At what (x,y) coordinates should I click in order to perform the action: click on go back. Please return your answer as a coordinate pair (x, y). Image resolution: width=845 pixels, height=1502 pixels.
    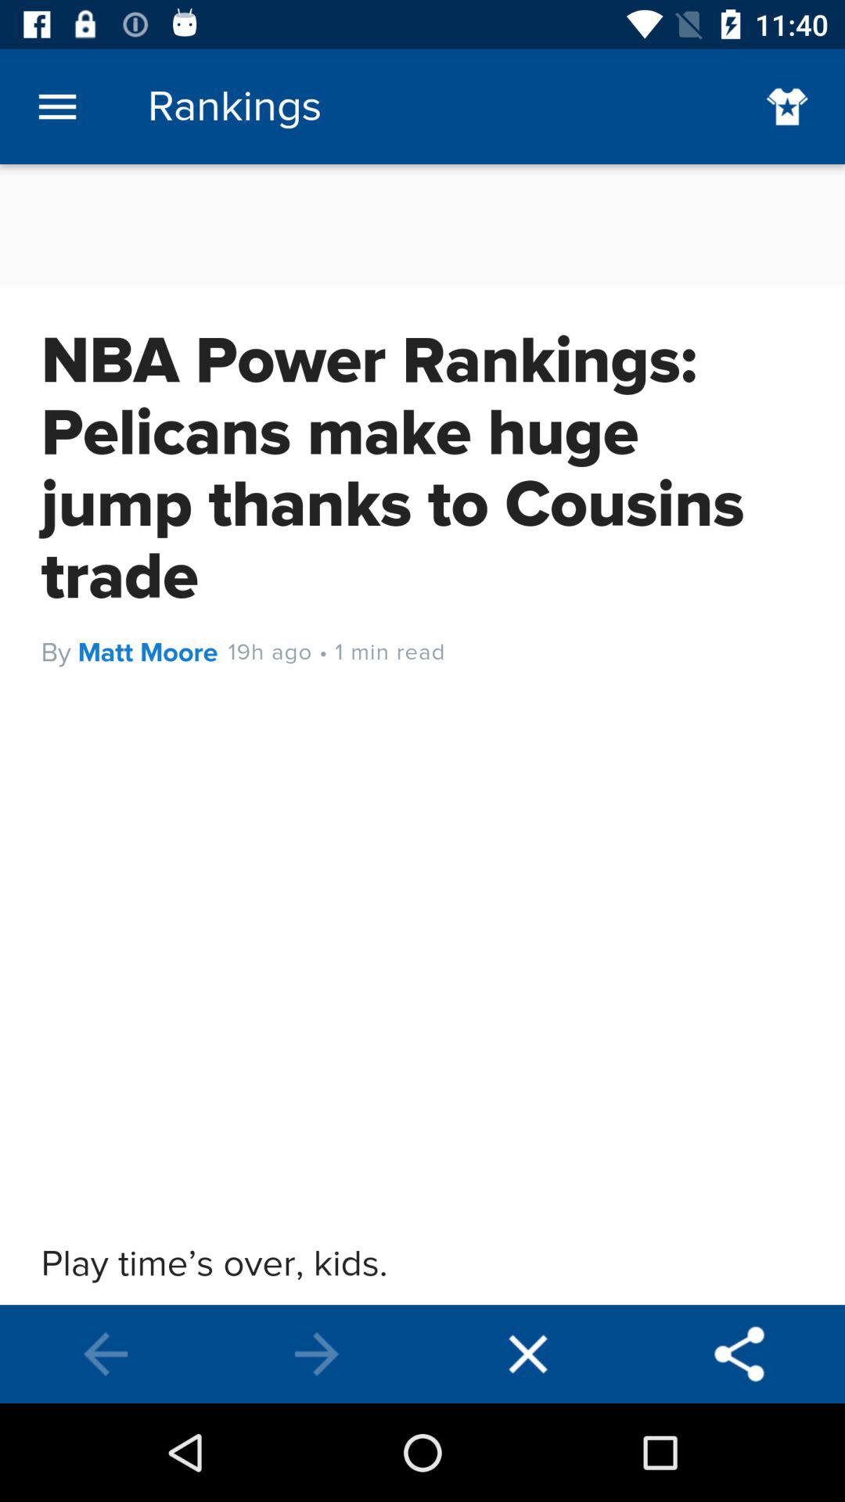
    Looking at the image, I should click on (106, 1354).